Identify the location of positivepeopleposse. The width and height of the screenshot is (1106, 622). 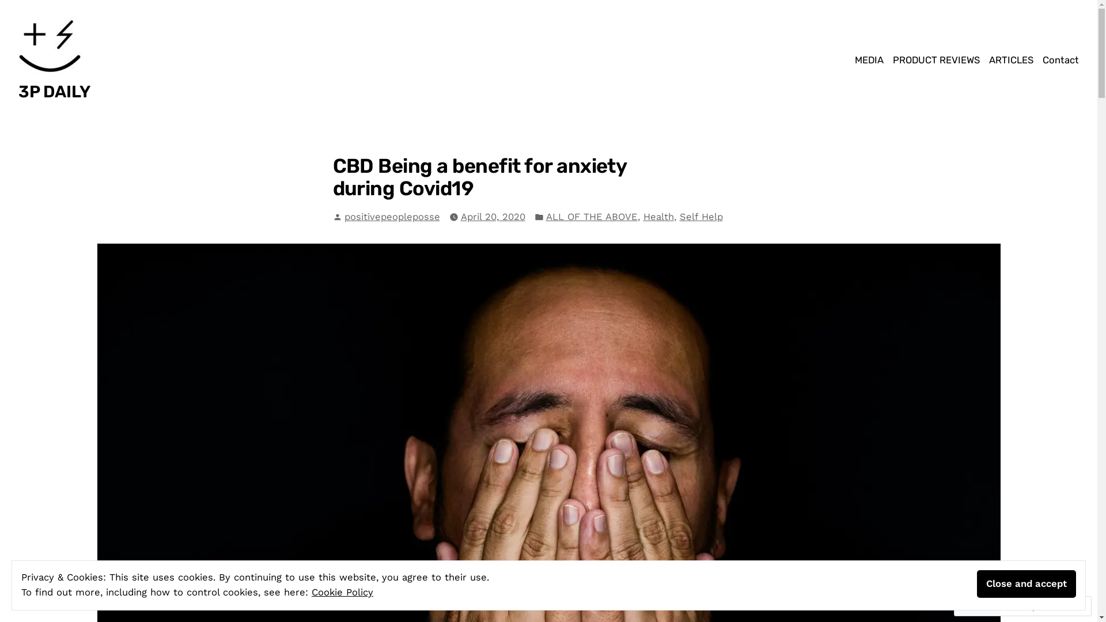
(392, 217).